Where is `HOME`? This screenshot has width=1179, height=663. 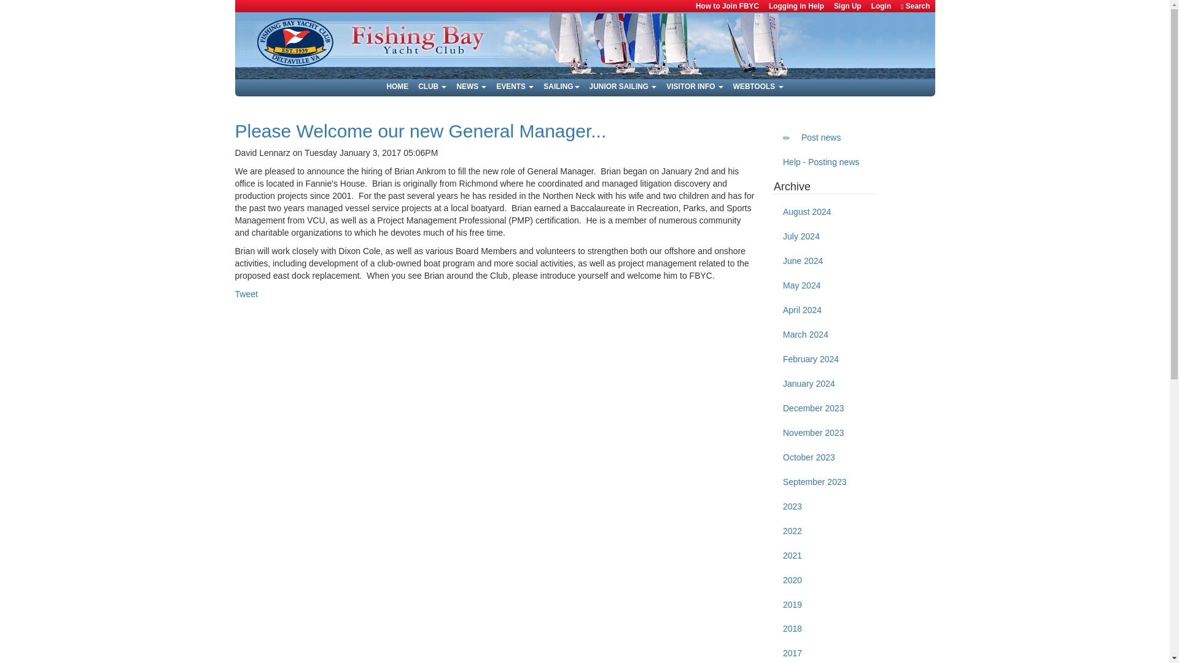
HOME is located at coordinates (397, 86).